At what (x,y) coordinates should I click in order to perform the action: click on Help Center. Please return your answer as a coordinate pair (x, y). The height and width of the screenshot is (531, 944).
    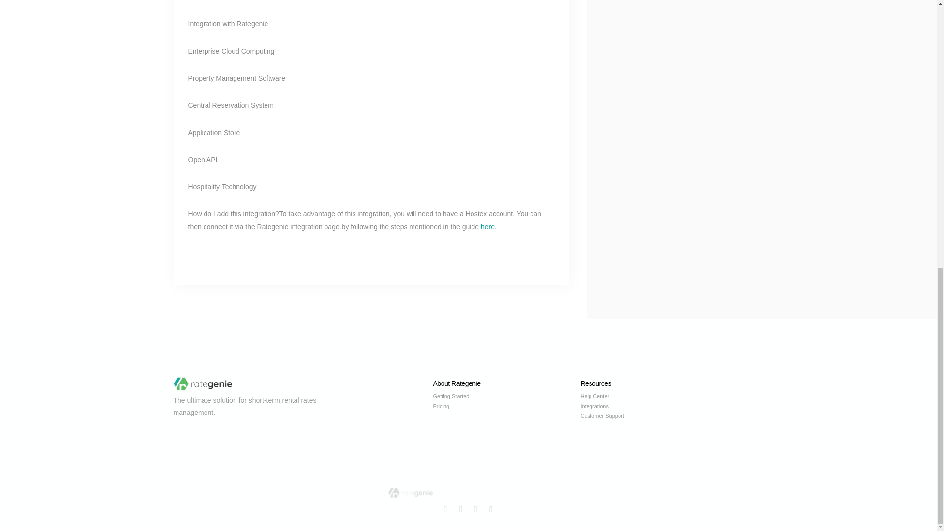
    Looking at the image, I should click on (654, 396).